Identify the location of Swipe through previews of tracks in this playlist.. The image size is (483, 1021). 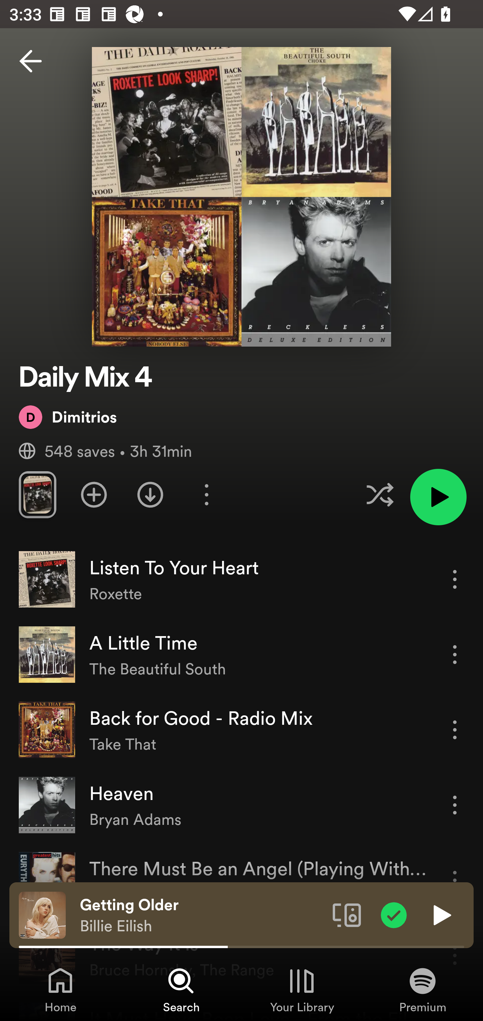
(37, 494).